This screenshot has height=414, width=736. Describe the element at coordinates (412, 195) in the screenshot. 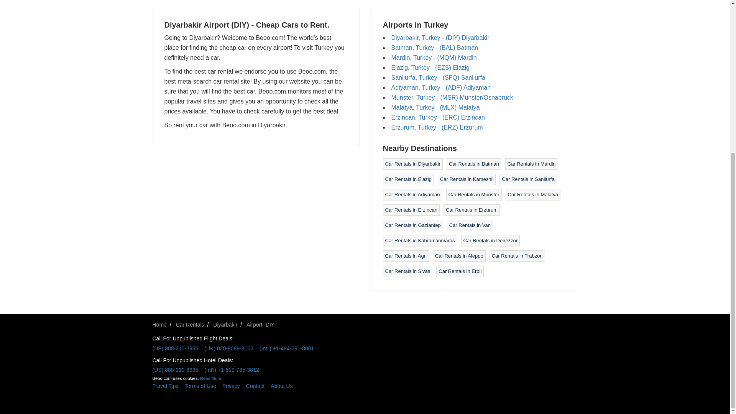

I see `Car Rentals in Adiyaman` at that location.